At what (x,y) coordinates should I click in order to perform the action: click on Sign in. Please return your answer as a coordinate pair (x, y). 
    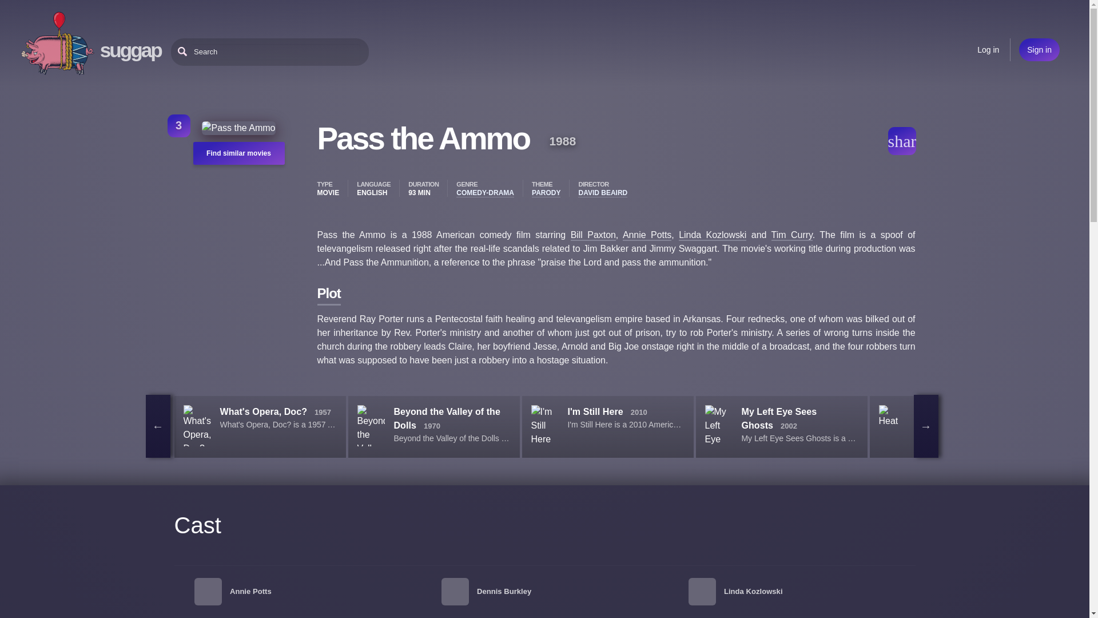
    Looking at the image, I should click on (1039, 49).